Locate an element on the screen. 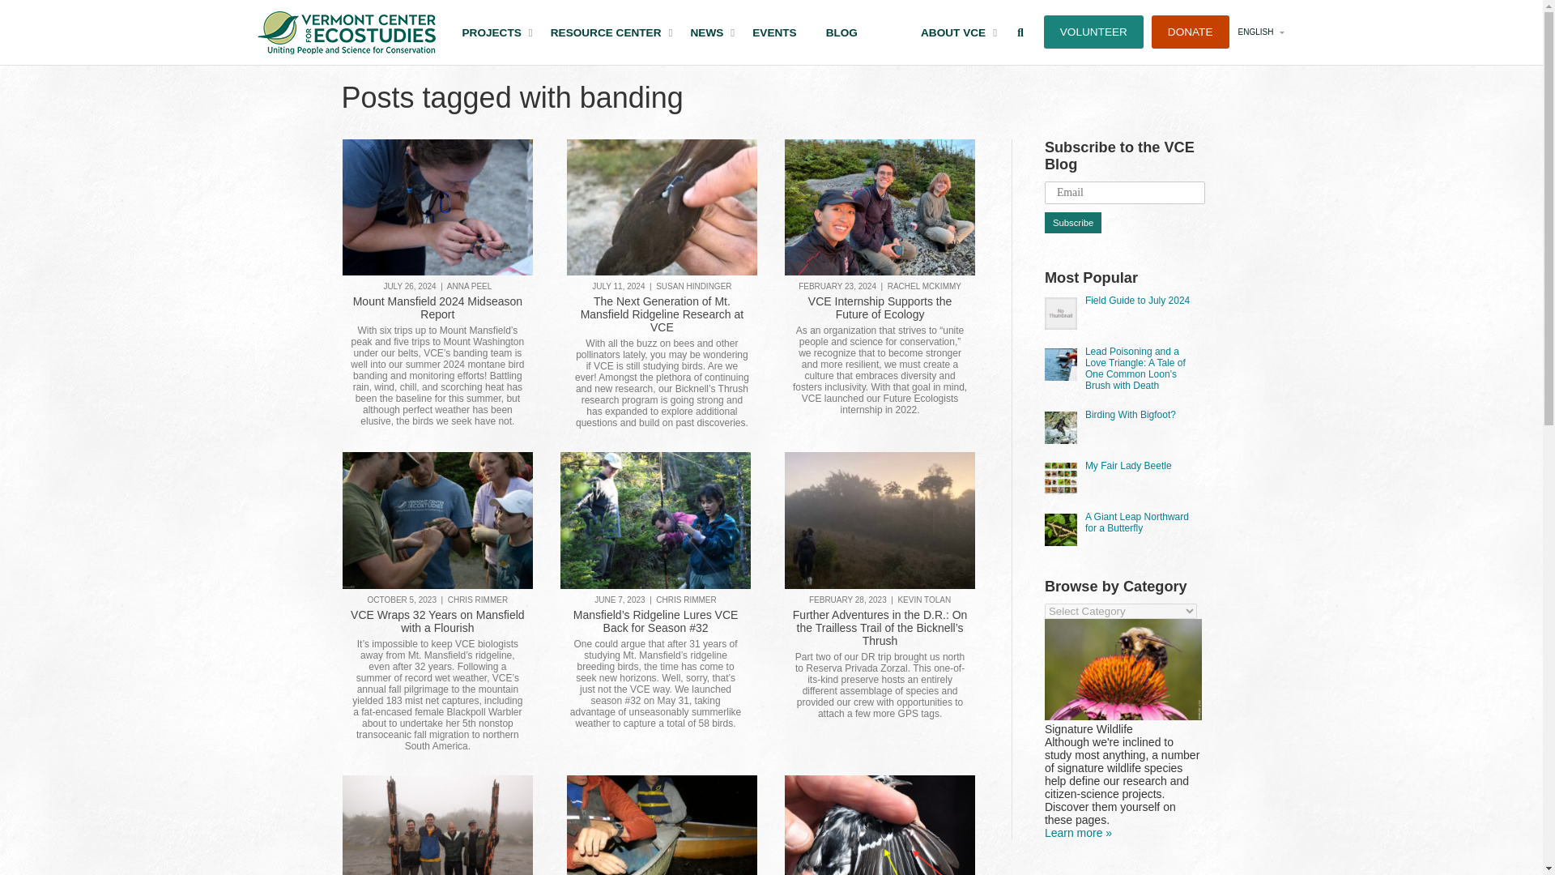 The height and width of the screenshot is (875, 1555). PROJECTS is located at coordinates (706, 32).